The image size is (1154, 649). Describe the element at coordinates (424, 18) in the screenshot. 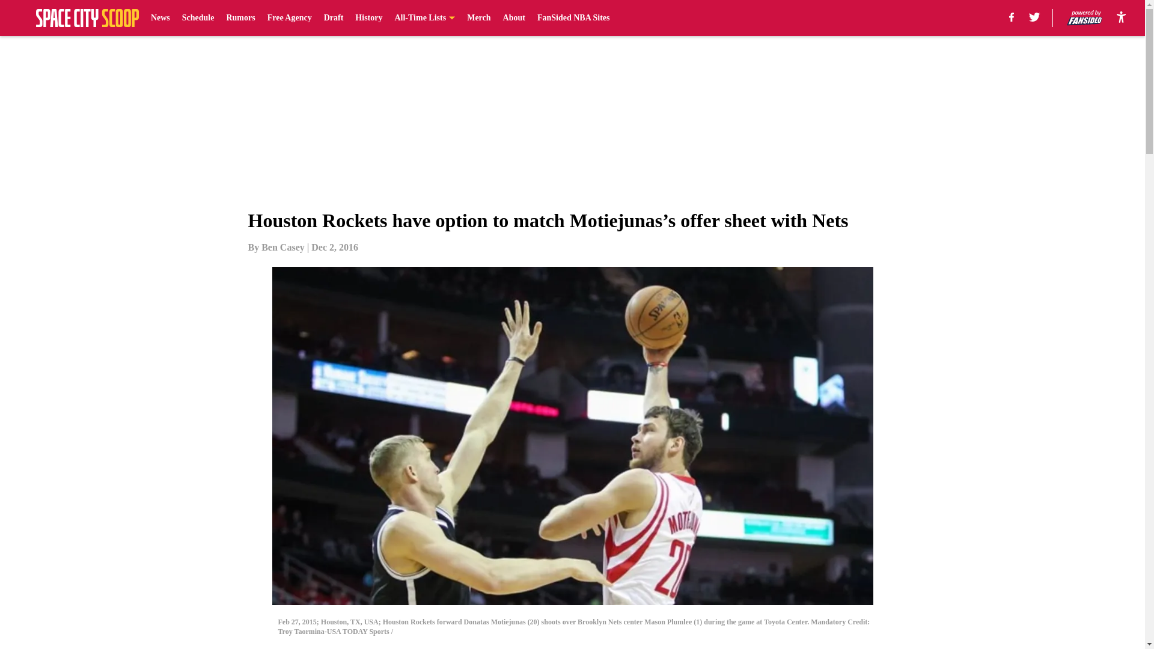

I see `All-Time Lists` at that location.